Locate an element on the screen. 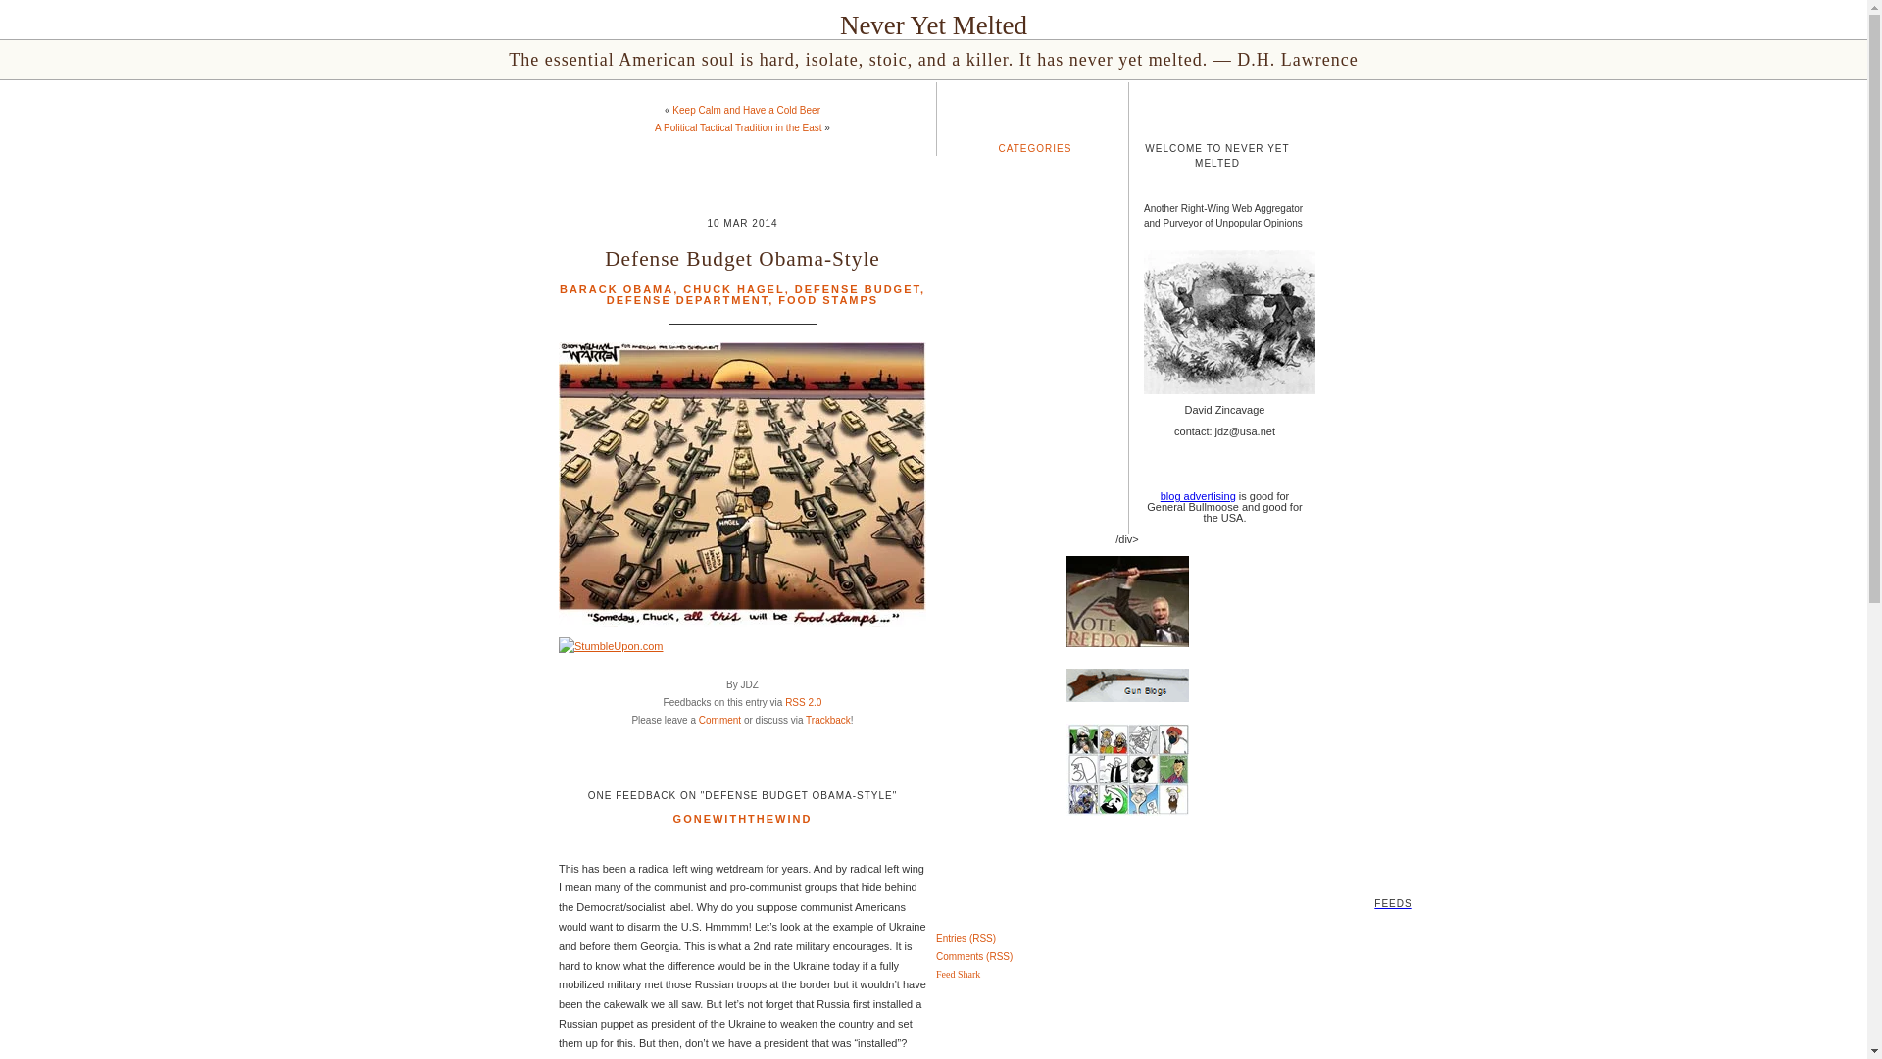 The image size is (1882, 1059). blog advertising is located at coordinates (1198, 496).